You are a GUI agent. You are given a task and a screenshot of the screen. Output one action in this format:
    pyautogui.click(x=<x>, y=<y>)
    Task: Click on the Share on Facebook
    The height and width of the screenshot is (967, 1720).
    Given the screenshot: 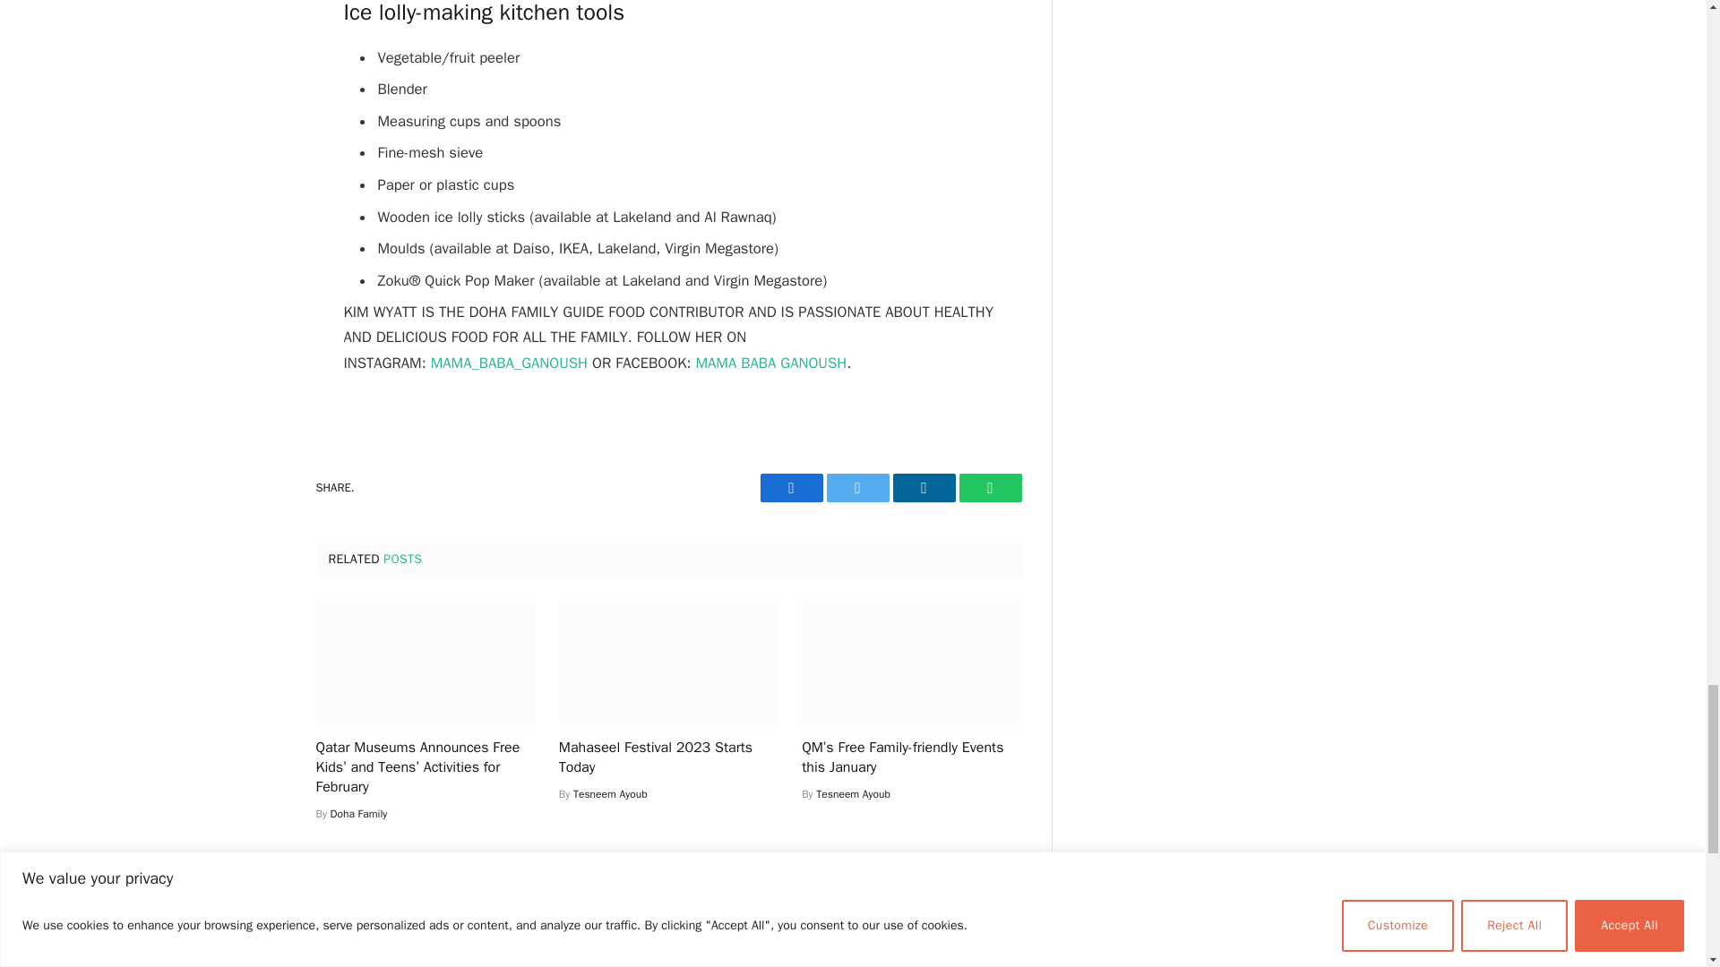 What is the action you would take?
    pyautogui.click(x=790, y=487)
    